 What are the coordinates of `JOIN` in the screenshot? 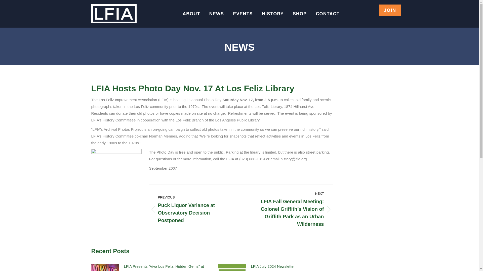 It's located at (390, 10).